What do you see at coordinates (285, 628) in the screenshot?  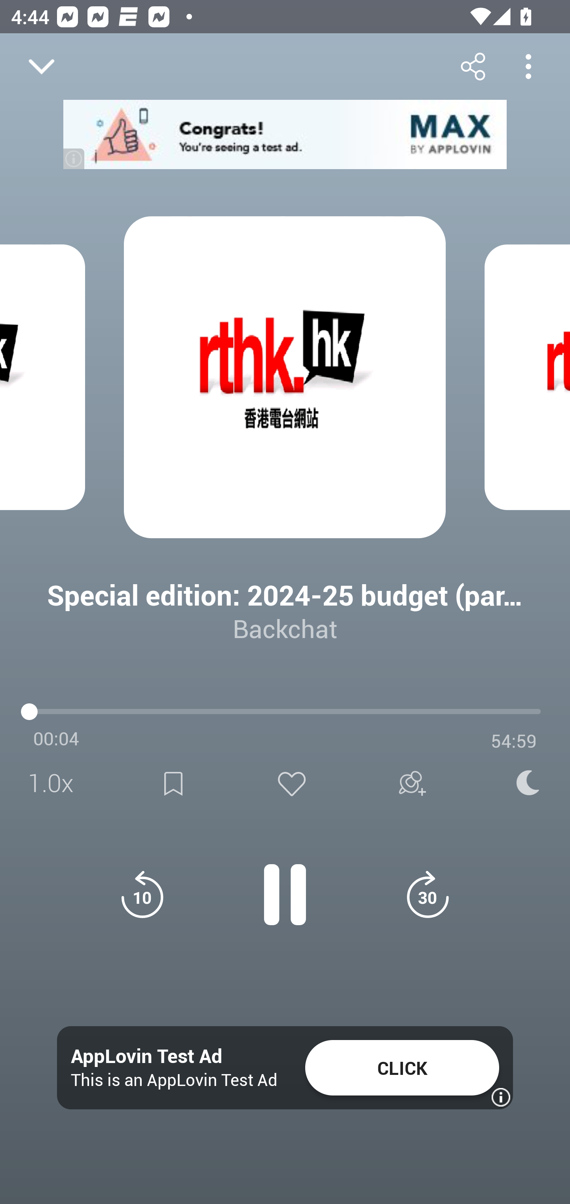 I see `Backchat` at bounding box center [285, 628].